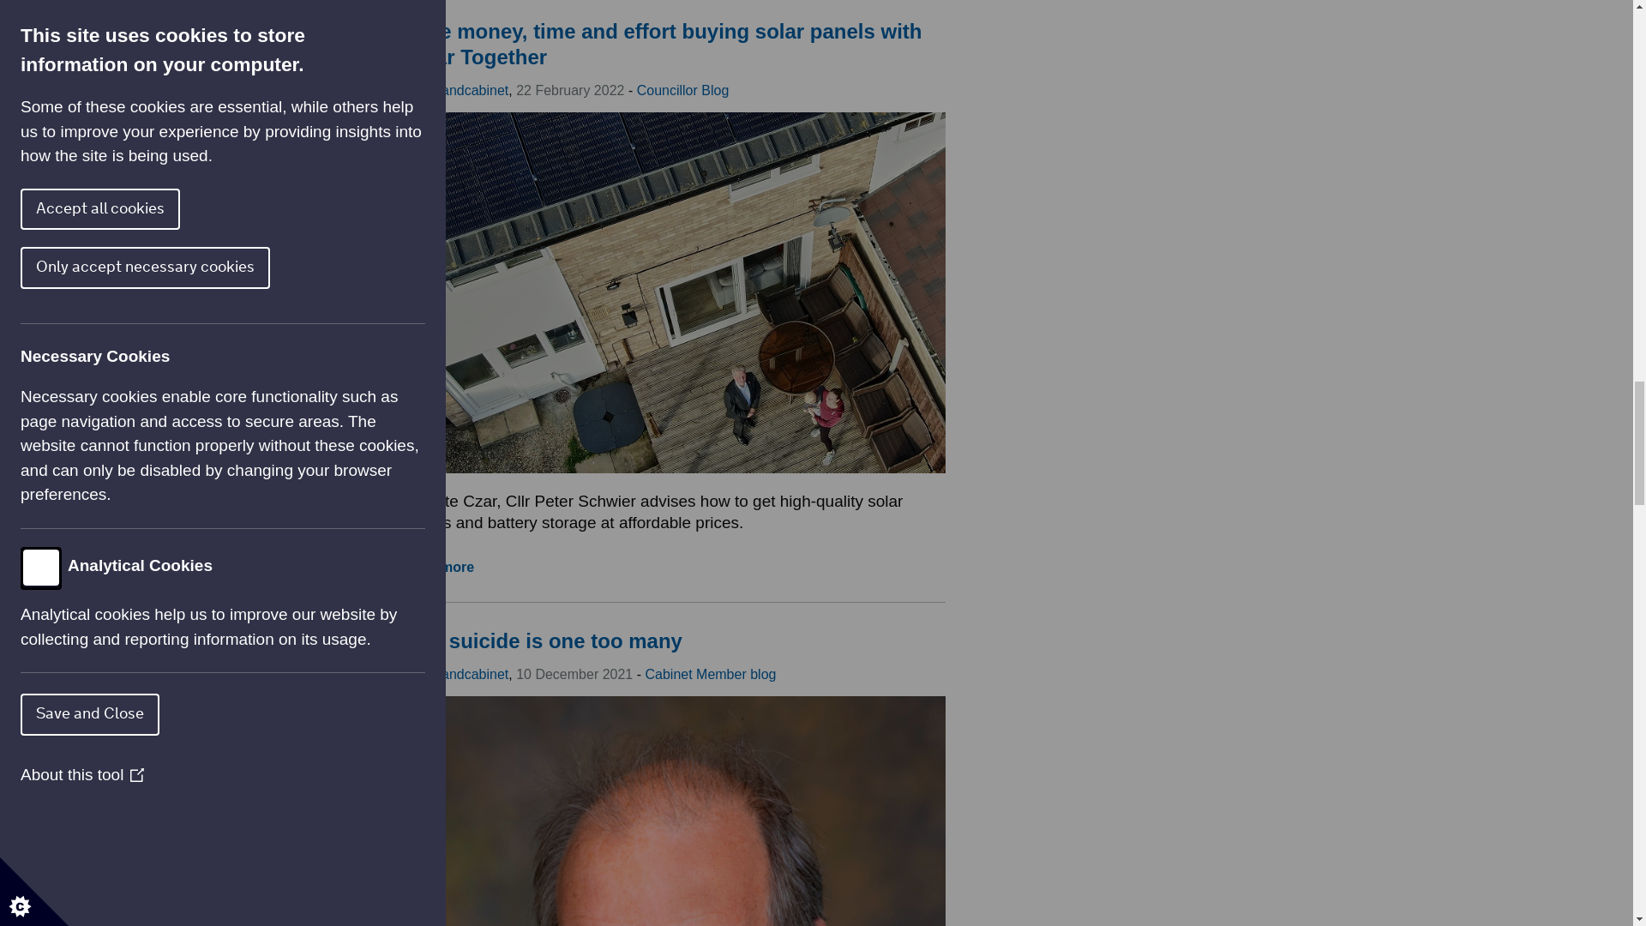 This screenshot has height=926, width=1646. What do you see at coordinates (542, 641) in the screenshot?
I see `One suicide is one too many` at bounding box center [542, 641].